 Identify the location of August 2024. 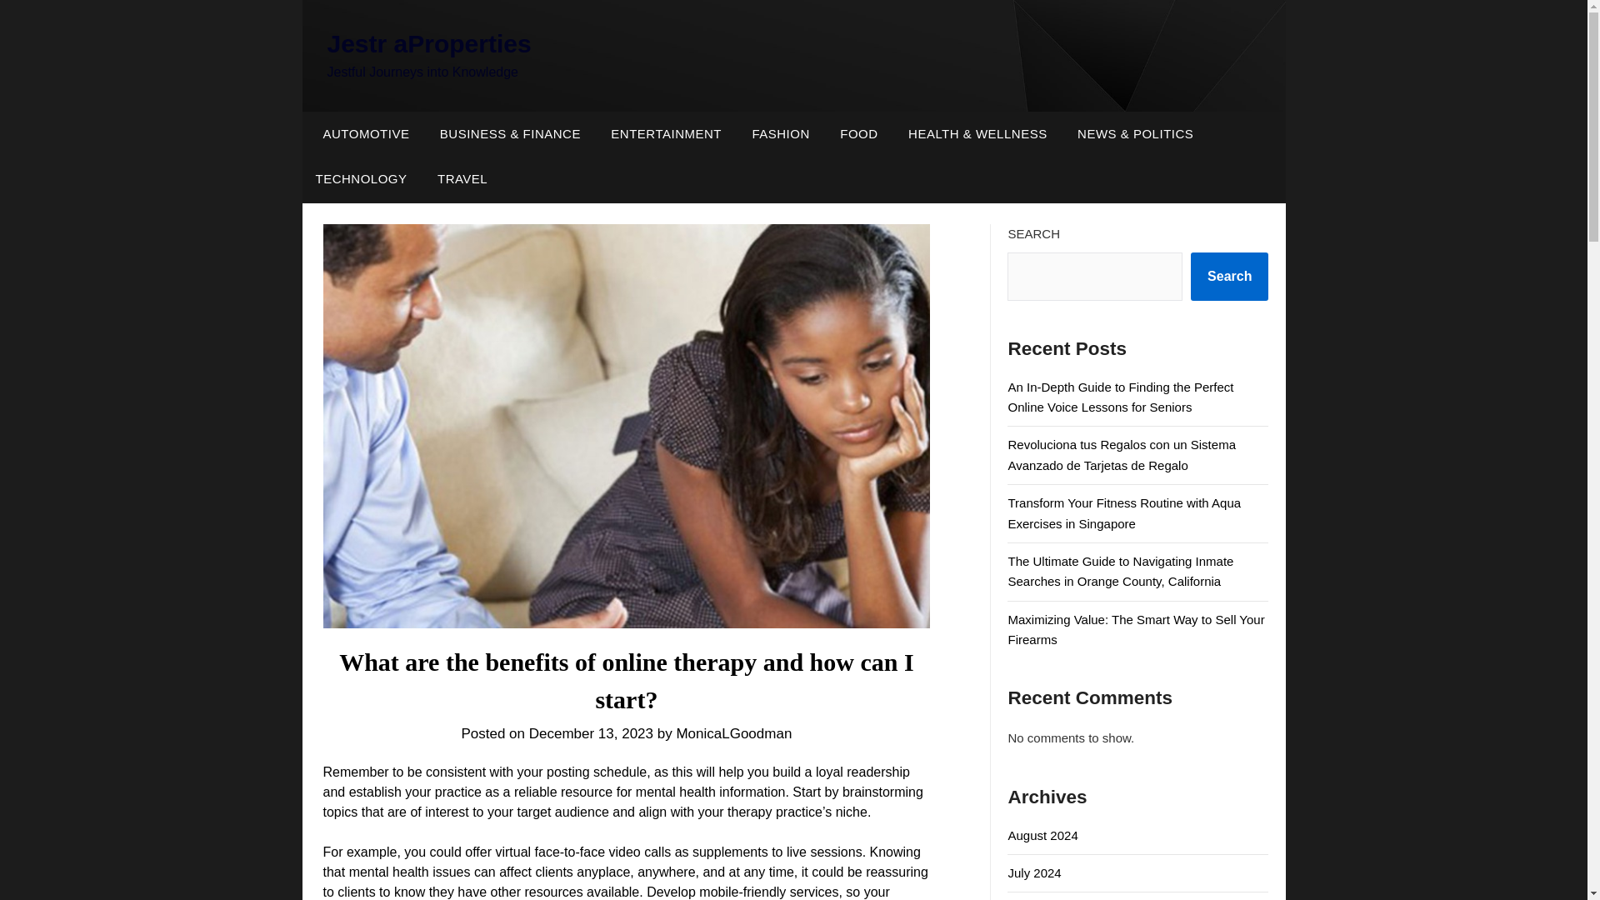
(1042, 835).